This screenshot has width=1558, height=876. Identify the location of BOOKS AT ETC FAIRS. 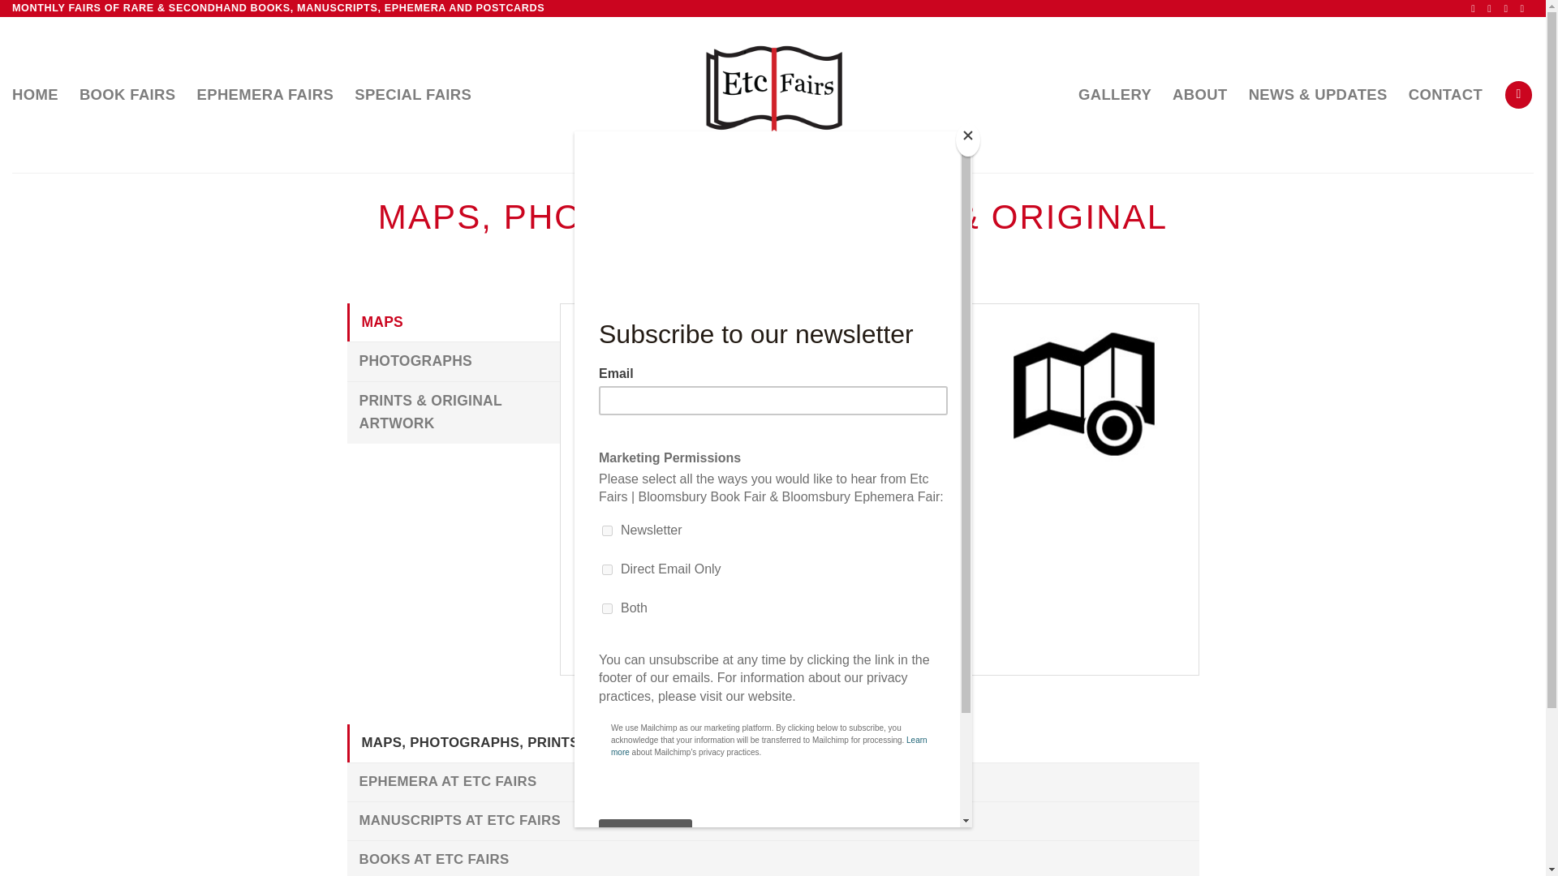
(773, 858).